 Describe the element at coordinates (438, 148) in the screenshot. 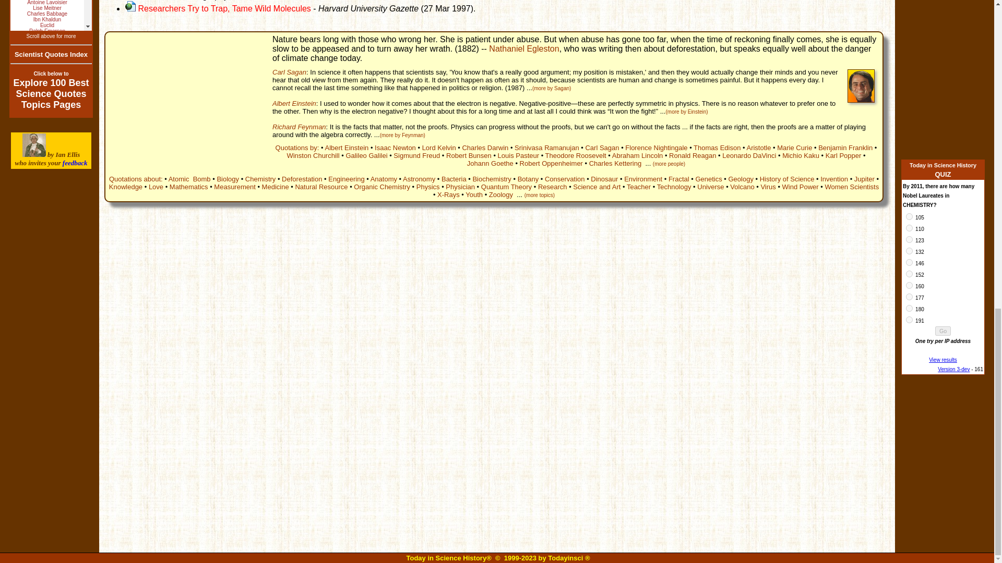

I see `Lord Kelvin` at that location.